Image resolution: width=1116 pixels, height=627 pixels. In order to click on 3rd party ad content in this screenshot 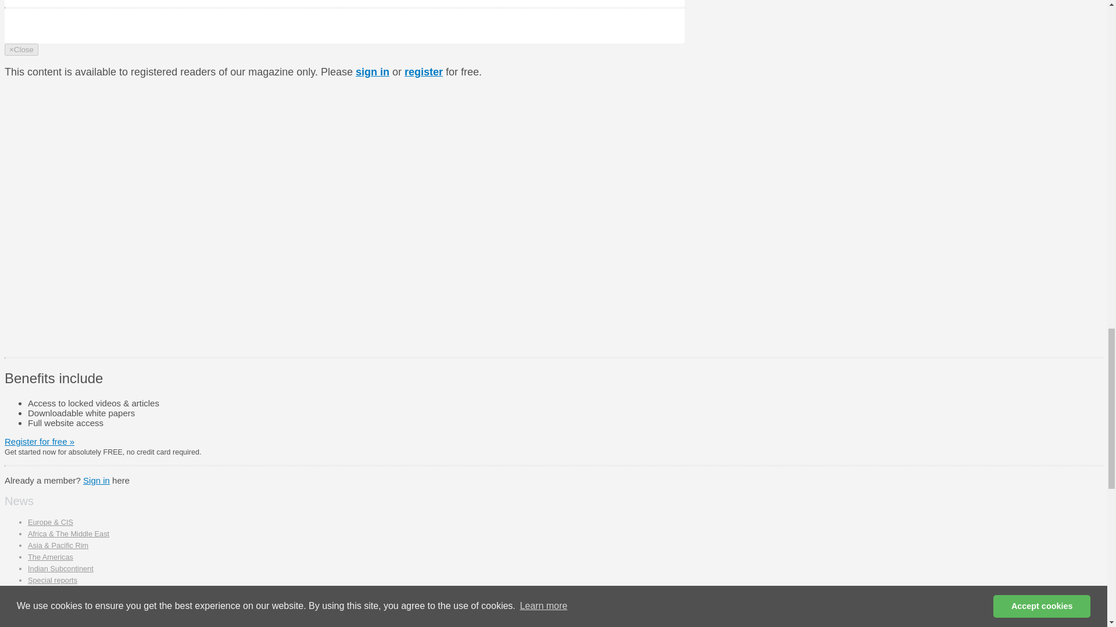, I will do `click(593, 273)`.